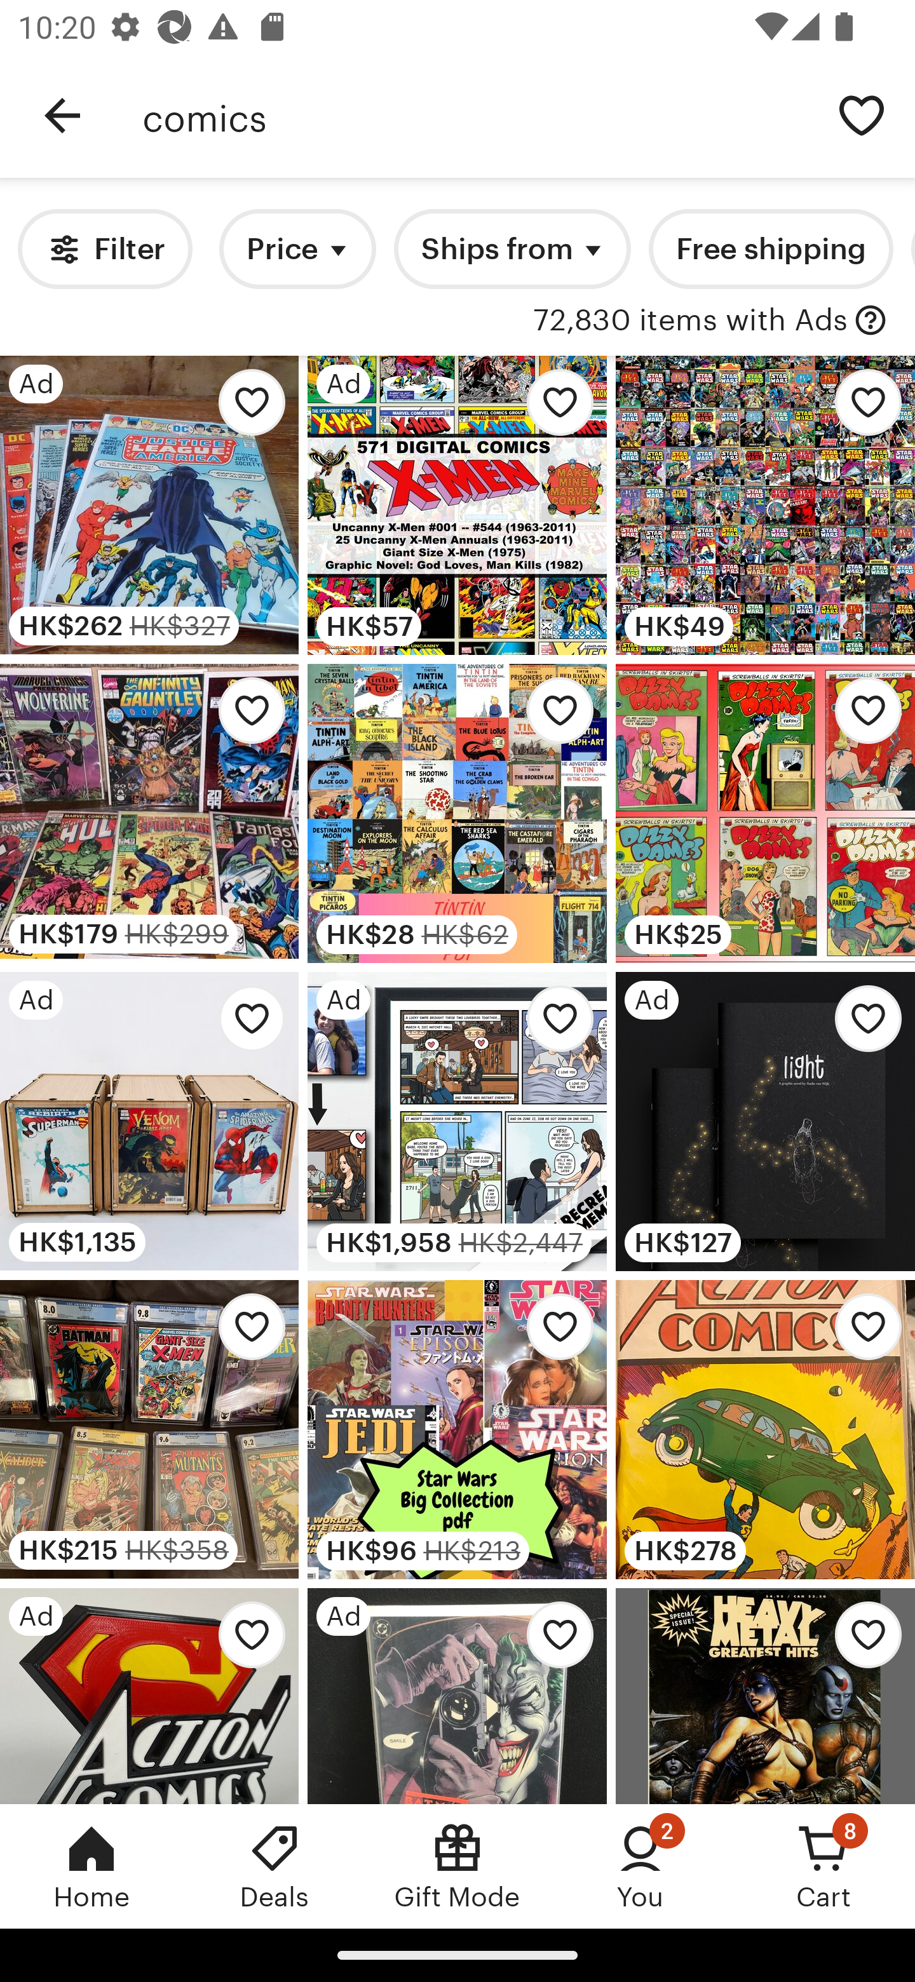  I want to click on with Ads, so click(871, 321).